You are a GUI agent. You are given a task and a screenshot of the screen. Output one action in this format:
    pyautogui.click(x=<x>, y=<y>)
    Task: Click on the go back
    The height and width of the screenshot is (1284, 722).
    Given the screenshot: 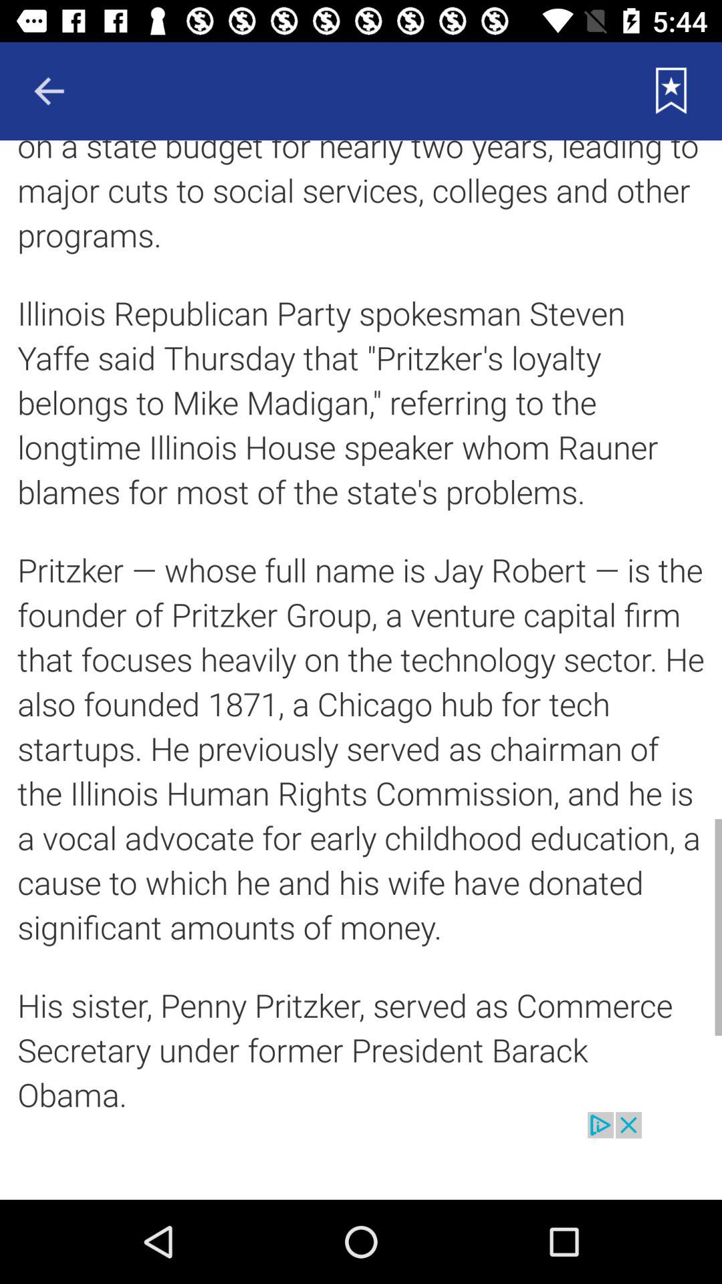 What is the action you would take?
    pyautogui.click(x=49, y=91)
    